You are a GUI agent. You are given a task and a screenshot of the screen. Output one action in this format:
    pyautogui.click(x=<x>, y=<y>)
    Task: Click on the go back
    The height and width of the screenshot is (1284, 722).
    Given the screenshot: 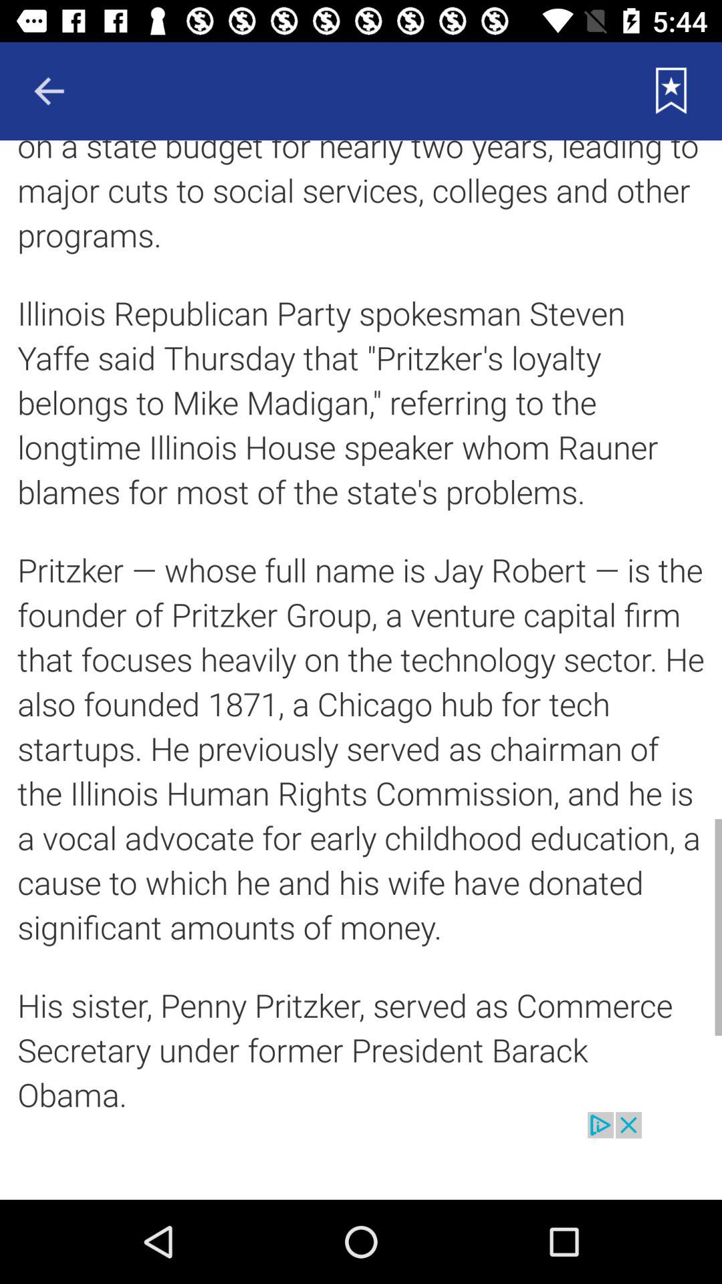 What is the action you would take?
    pyautogui.click(x=49, y=91)
    